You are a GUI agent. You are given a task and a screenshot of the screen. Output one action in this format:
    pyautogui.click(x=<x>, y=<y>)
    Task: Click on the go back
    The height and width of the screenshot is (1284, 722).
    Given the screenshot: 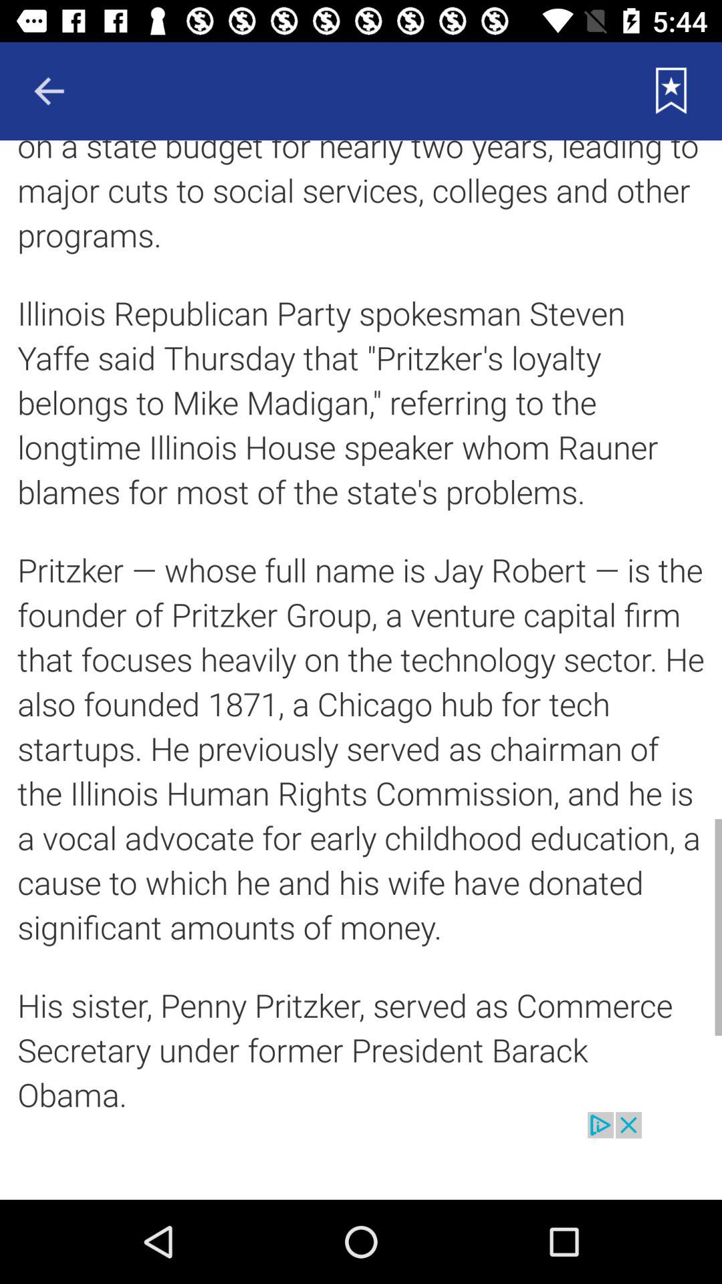 What is the action you would take?
    pyautogui.click(x=49, y=91)
    